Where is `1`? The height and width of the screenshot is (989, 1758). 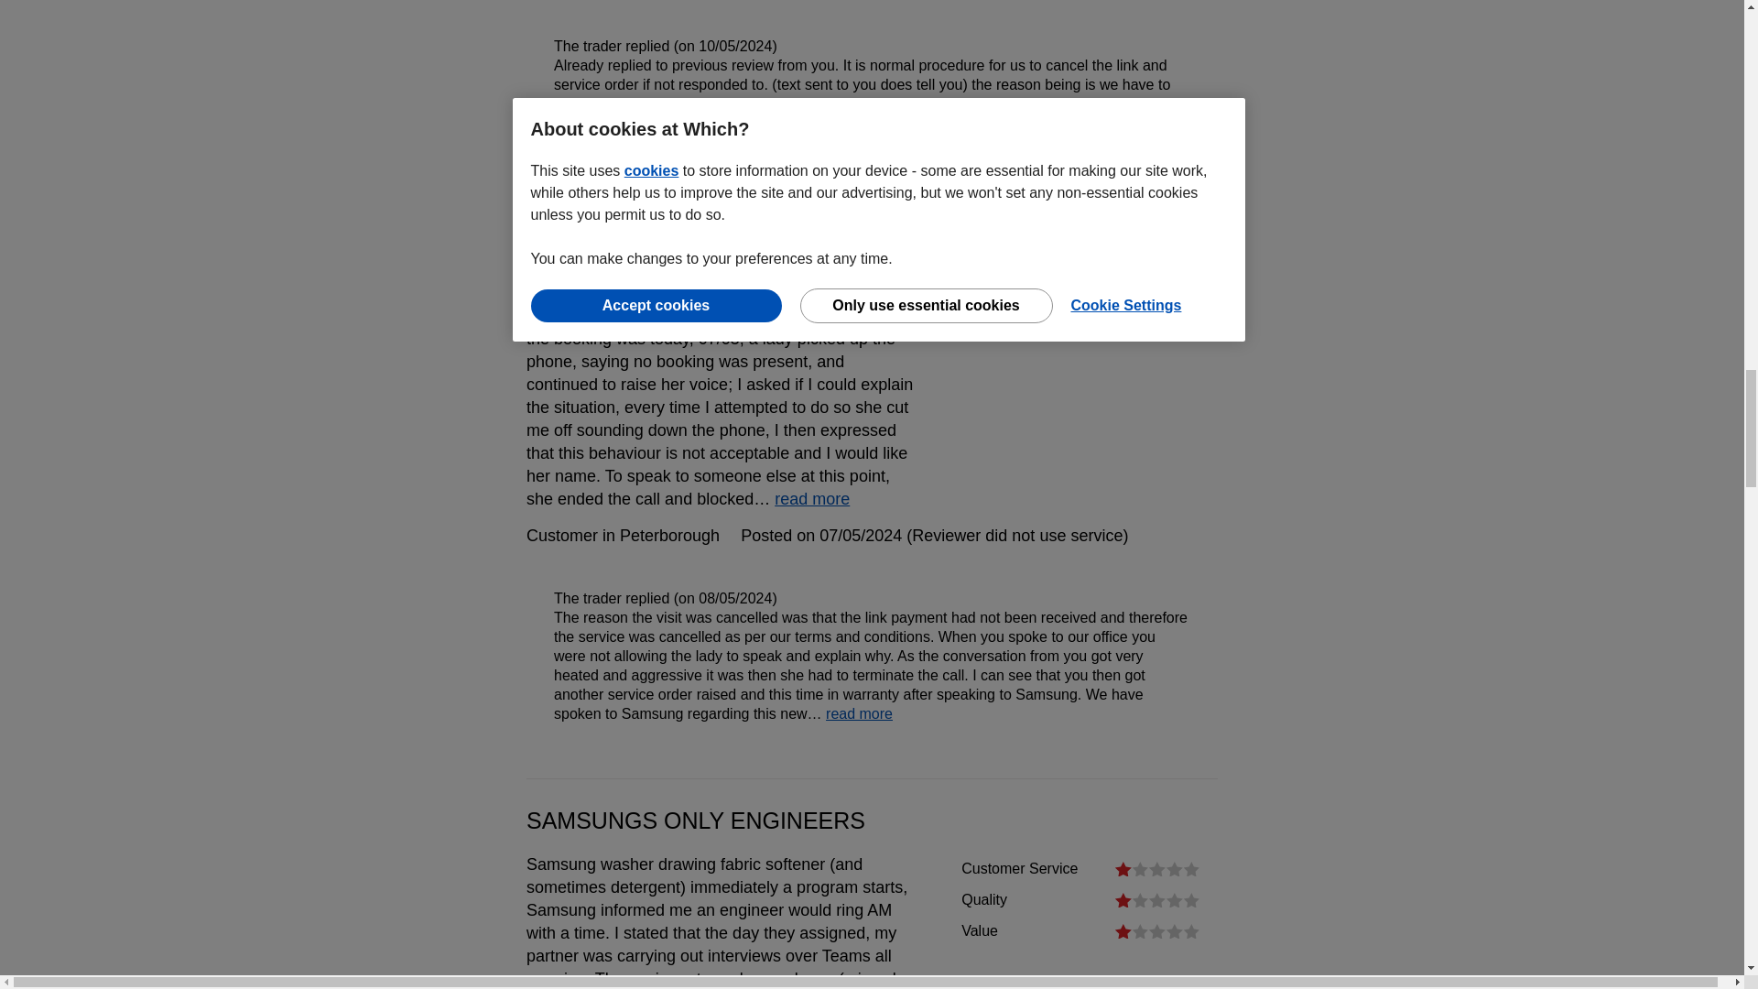 1 is located at coordinates (1156, 868).